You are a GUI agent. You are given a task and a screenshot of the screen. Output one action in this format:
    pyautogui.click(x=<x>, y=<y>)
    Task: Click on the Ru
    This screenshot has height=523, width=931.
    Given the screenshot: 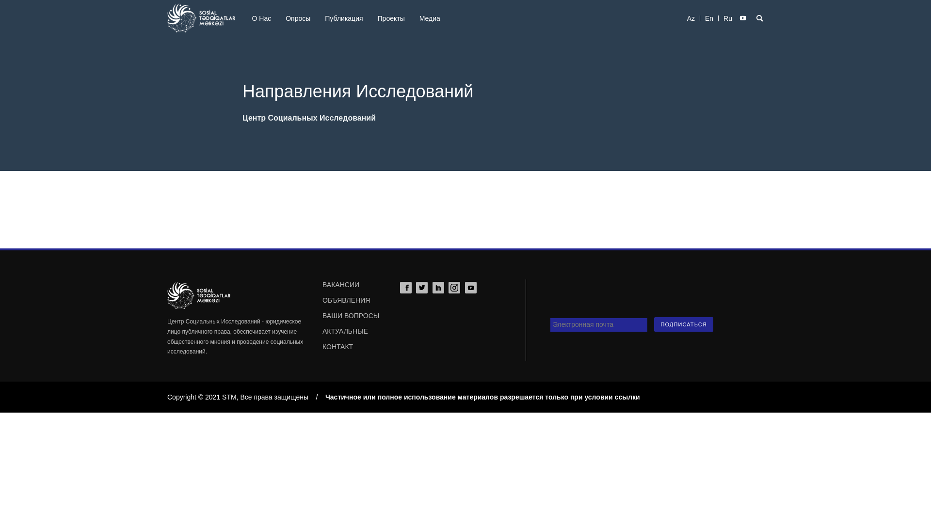 What is the action you would take?
    pyautogui.click(x=727, y=18)
    